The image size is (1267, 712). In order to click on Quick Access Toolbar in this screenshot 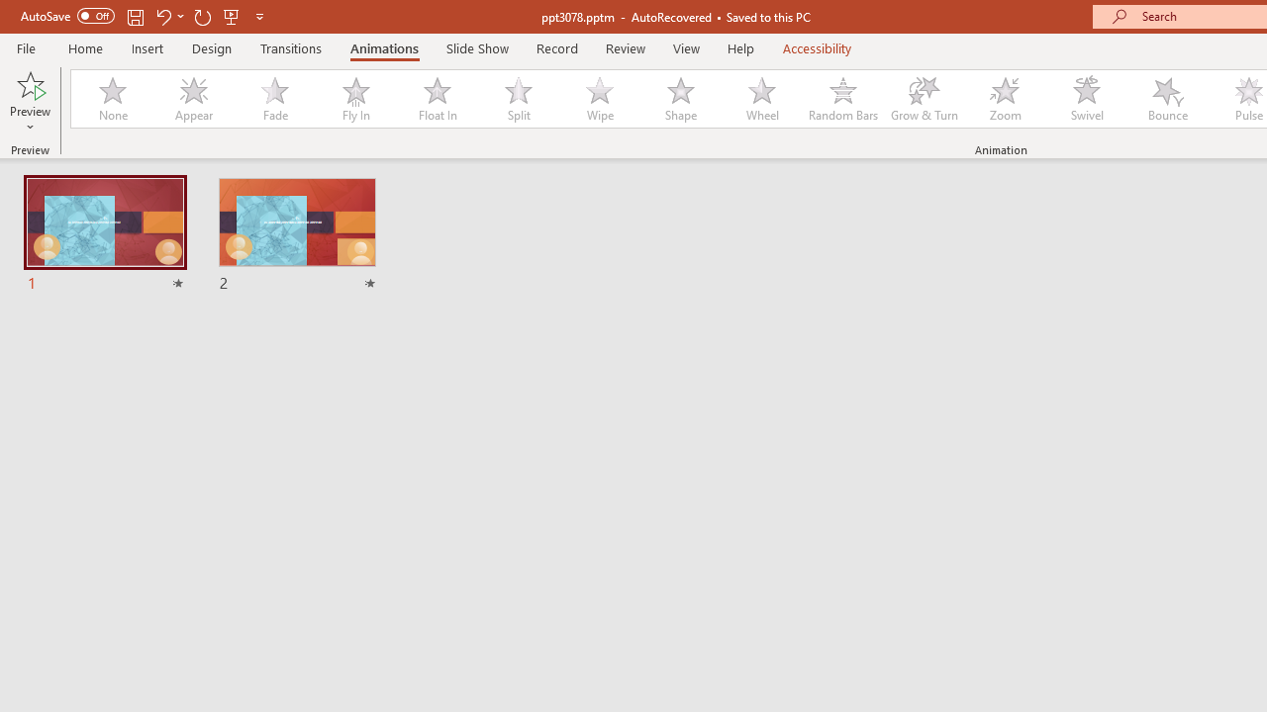, I will do `click(145, 16)`.